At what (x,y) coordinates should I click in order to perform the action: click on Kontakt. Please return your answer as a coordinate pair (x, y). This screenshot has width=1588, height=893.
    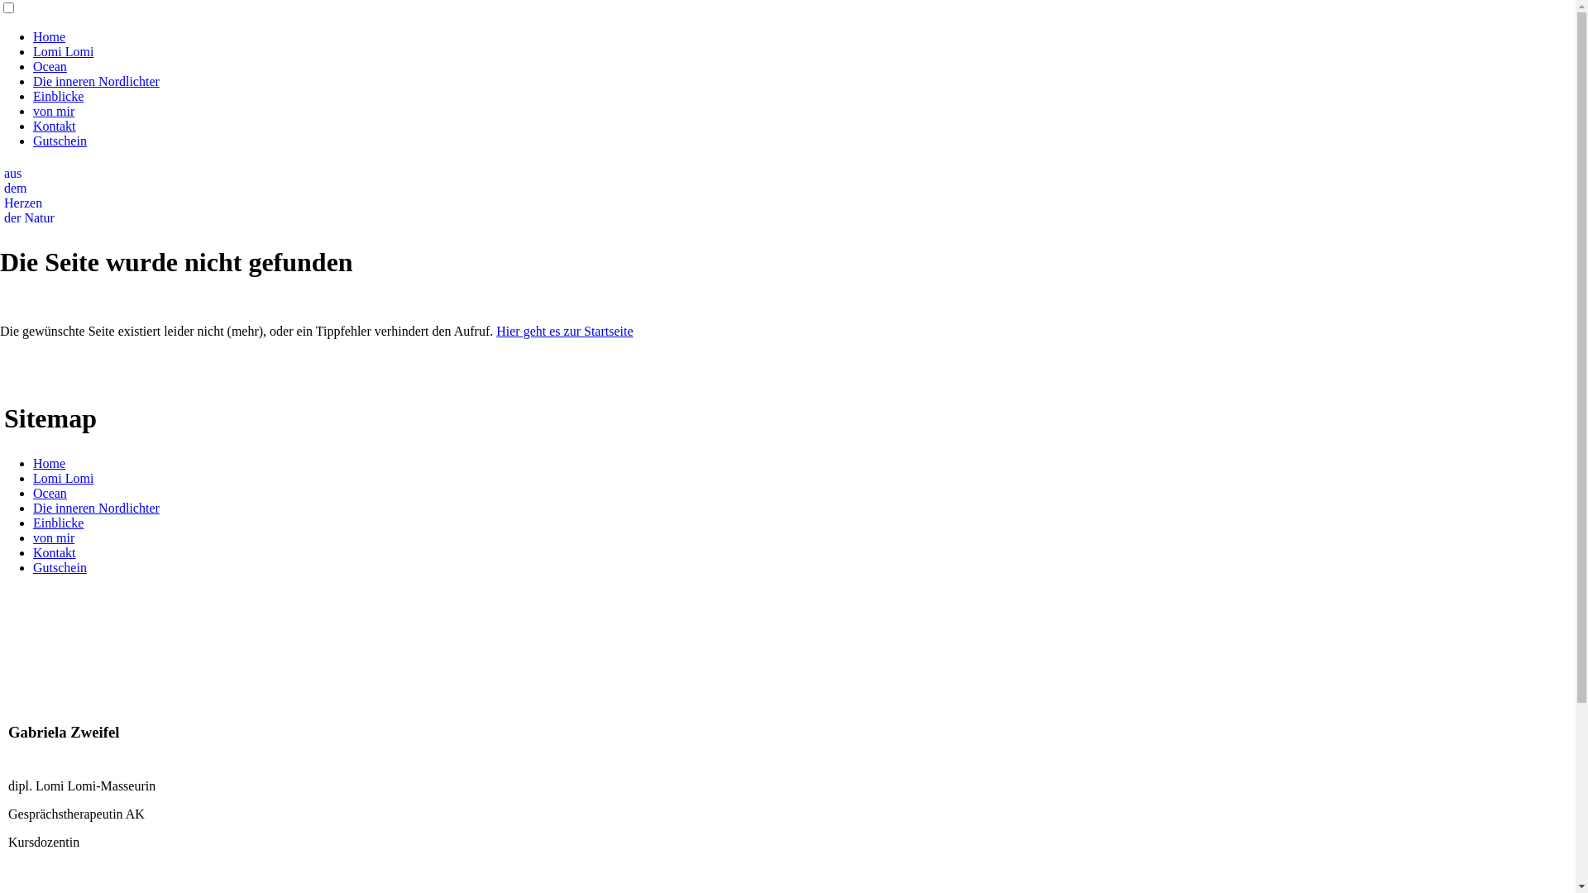
    Looking at the image, I should click on (55, 552).